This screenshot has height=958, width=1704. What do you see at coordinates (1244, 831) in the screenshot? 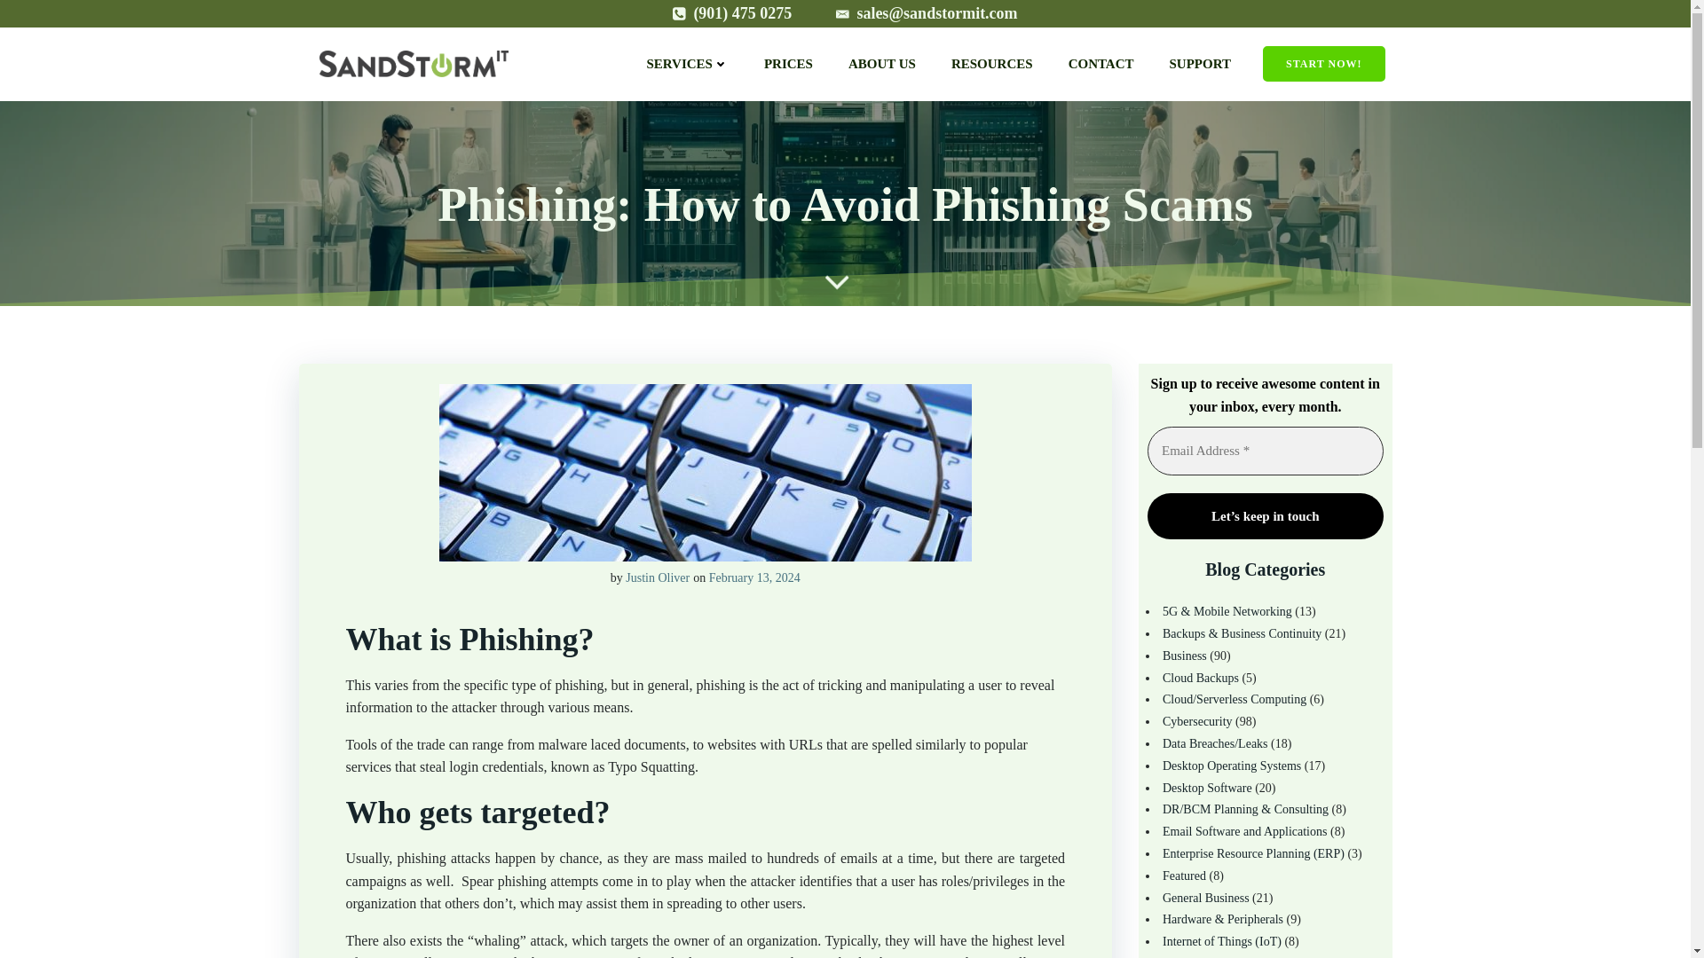
I see `Email Software and Applications` at bounding box center [1244, 831].